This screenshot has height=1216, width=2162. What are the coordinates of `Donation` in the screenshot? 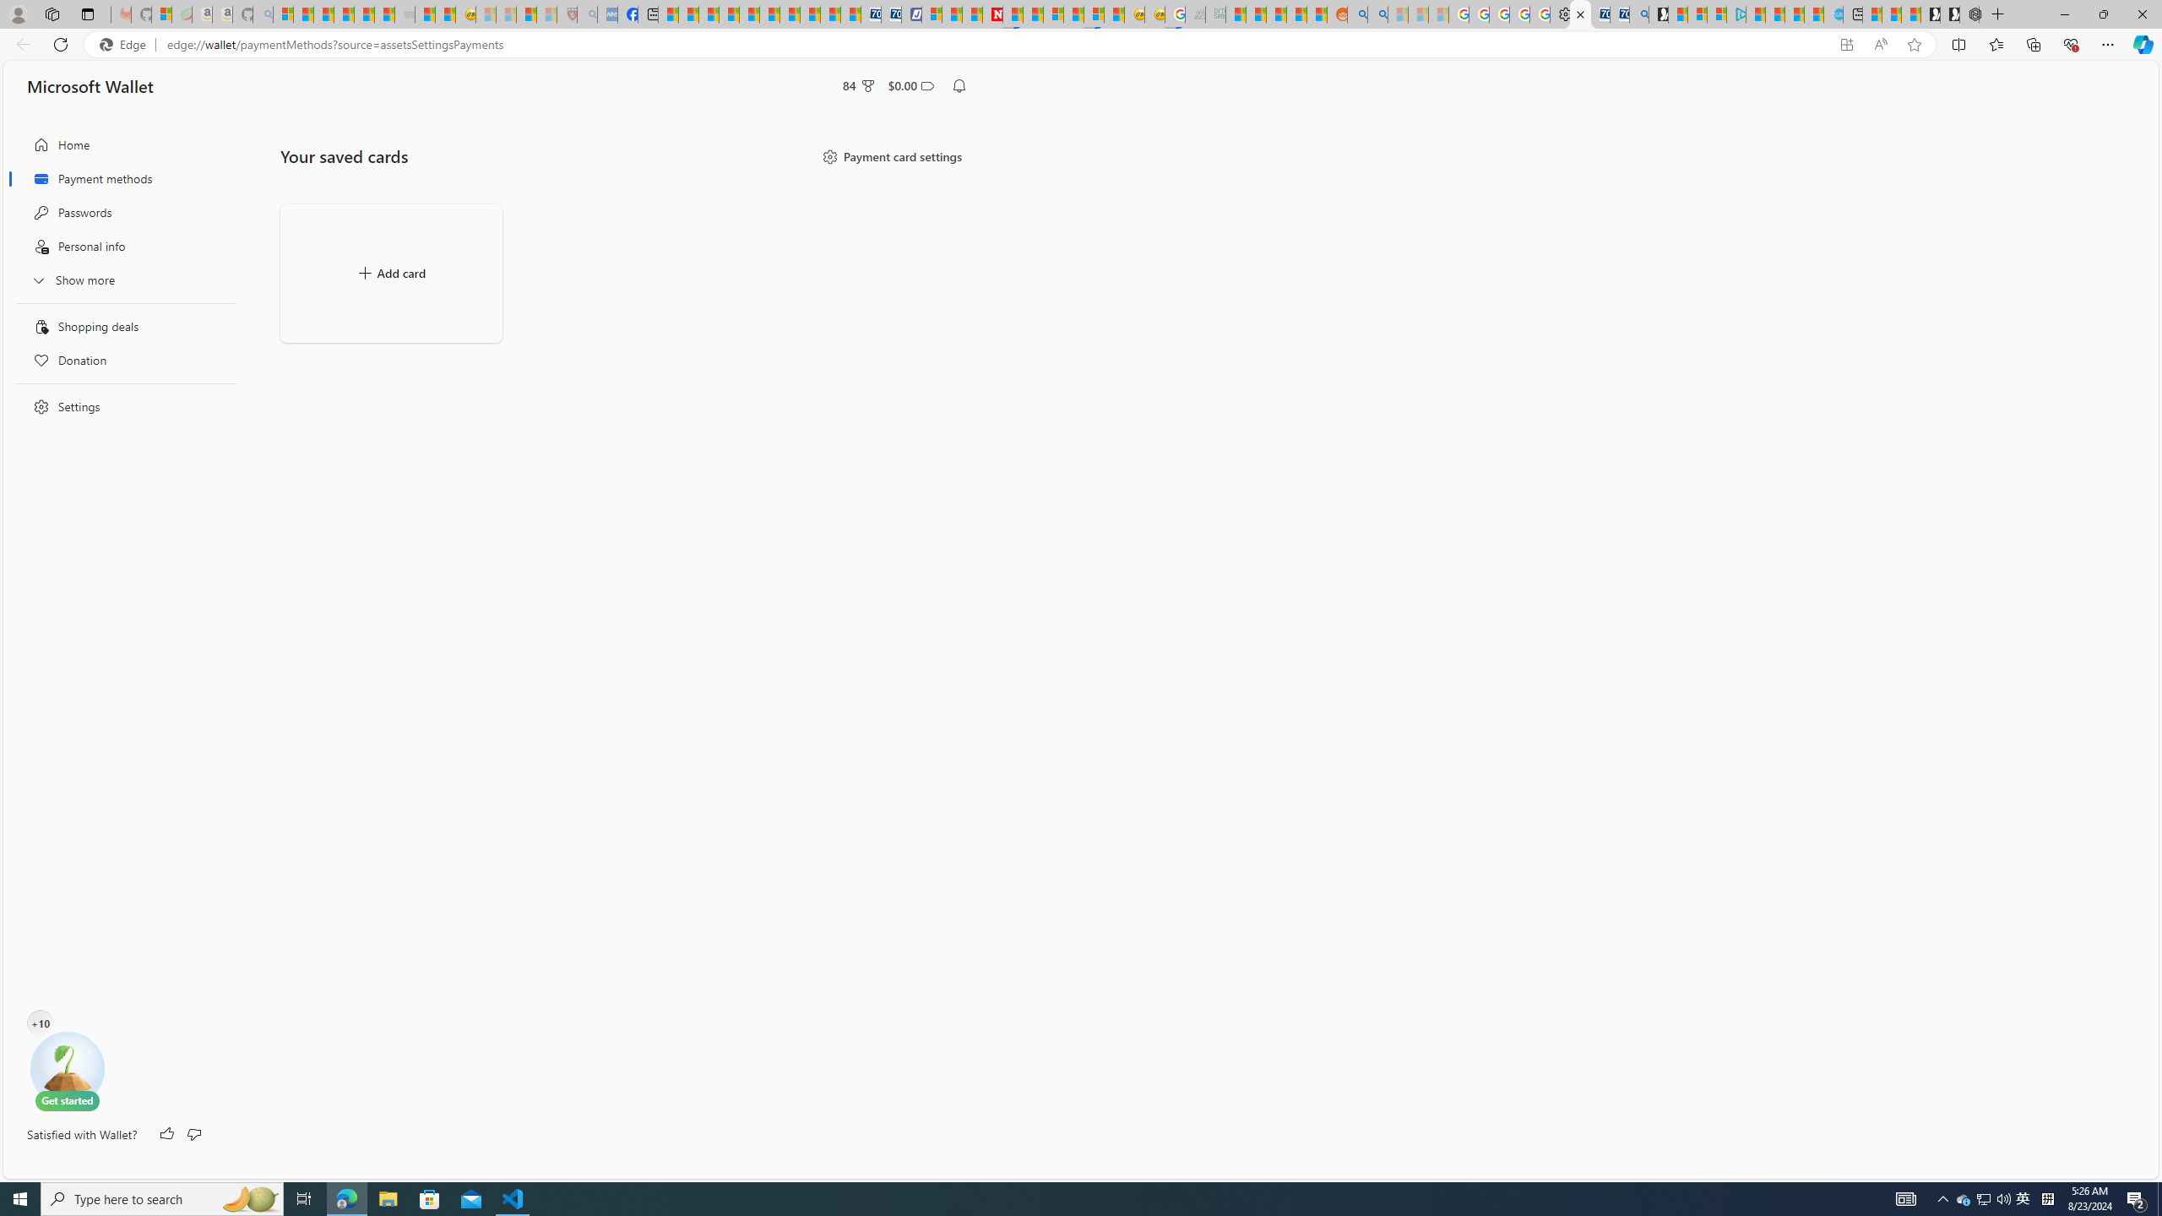 It's located at (121, 360).